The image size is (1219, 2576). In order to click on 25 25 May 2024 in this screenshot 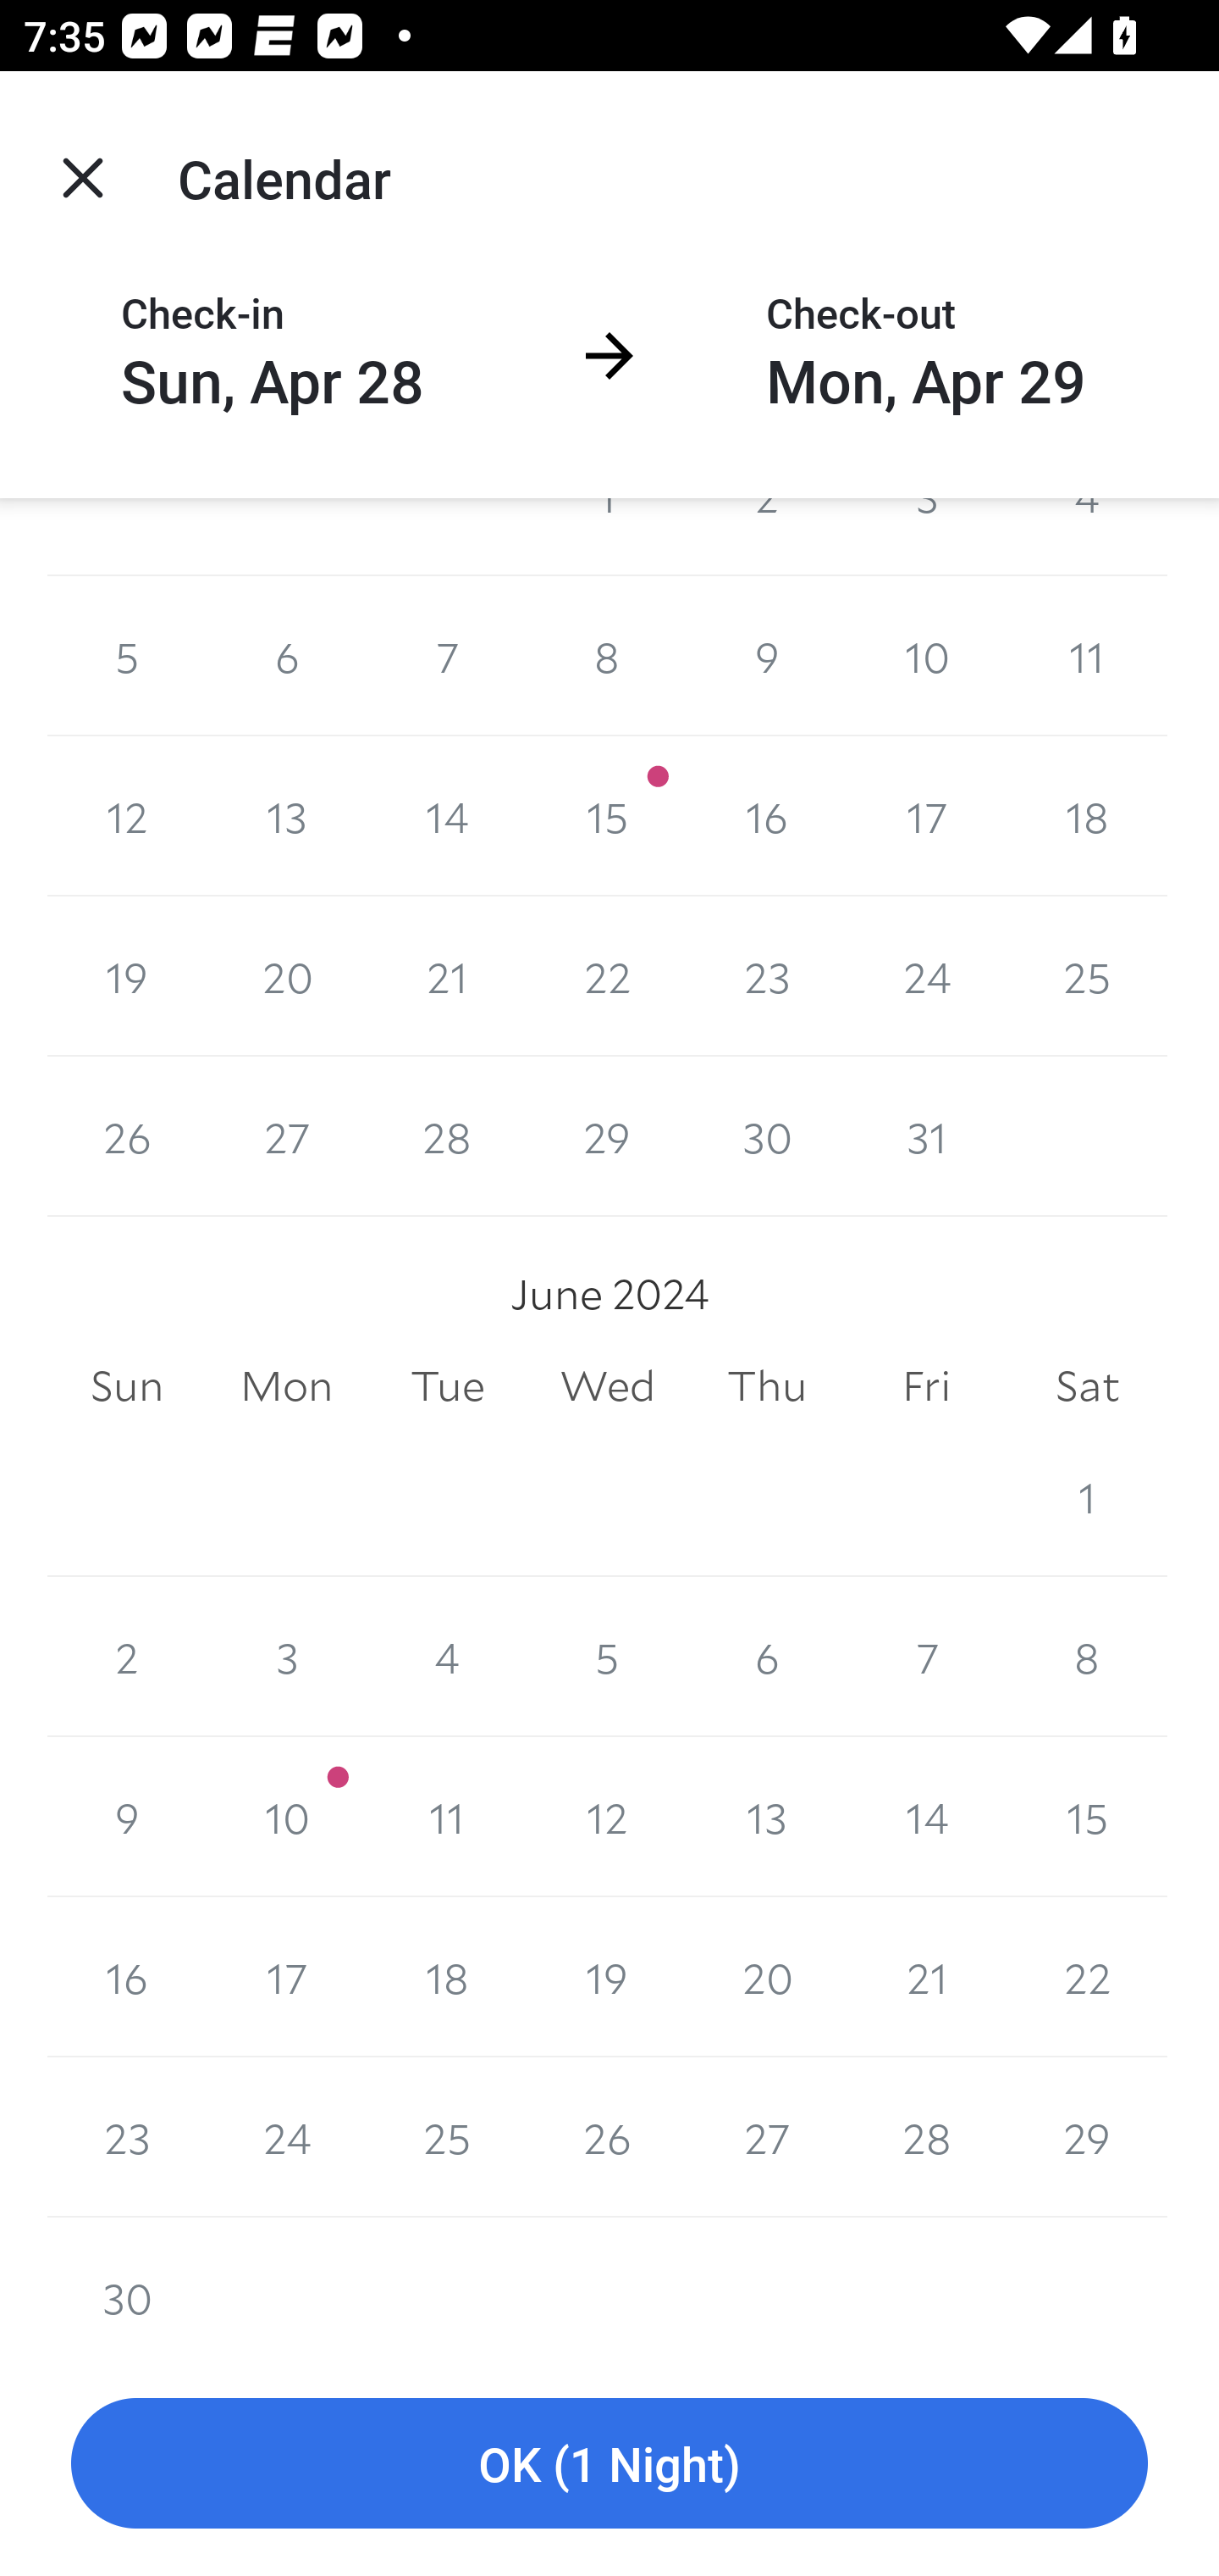, I will do `click(1087, 976)`.